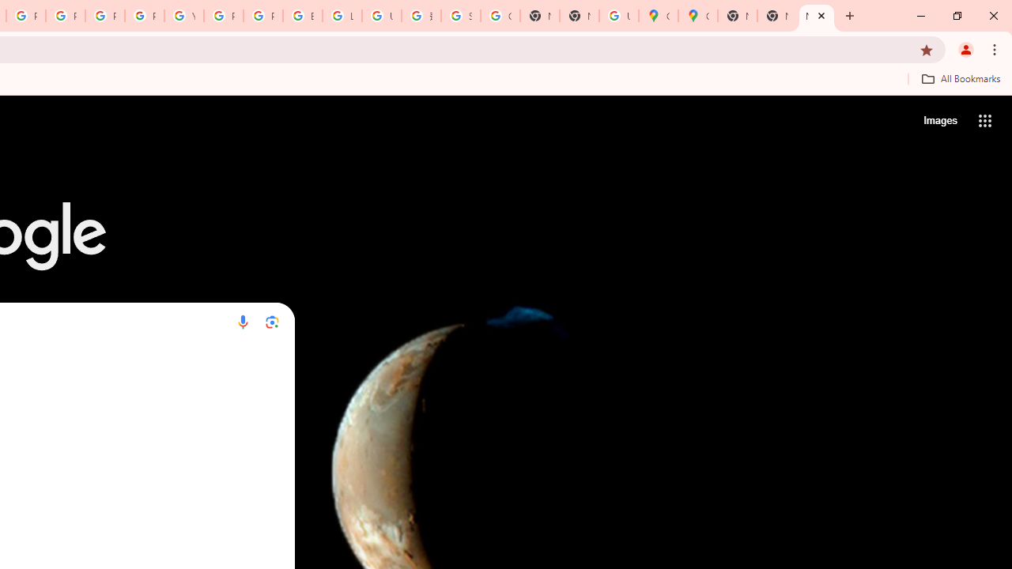 The image size is (1012, 569). Describe the element at coordinates (697, 16) in the screenshot. I see `Google Maps` at that location.